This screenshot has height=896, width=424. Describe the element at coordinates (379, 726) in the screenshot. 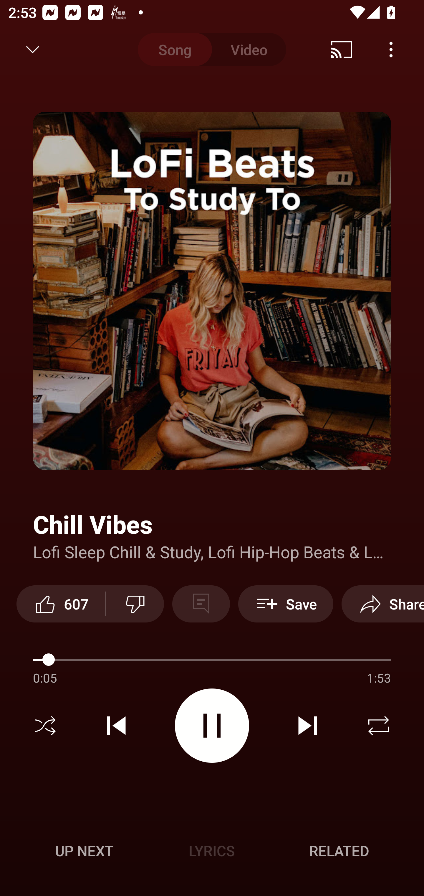

I see `Repeat off` at that location.